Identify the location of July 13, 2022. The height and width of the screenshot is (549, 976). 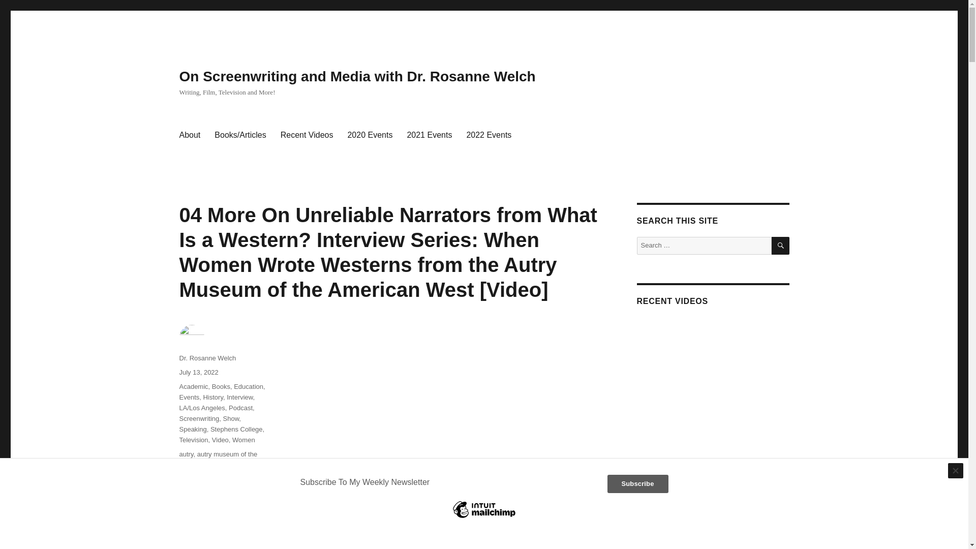
(198, 372).